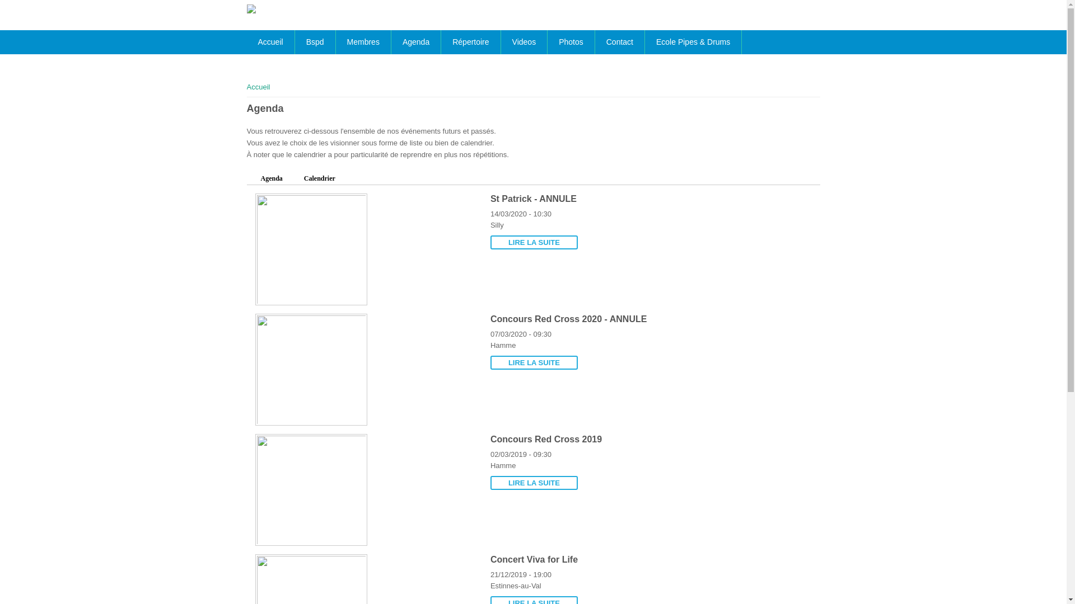  What do you see at coordinates (693, 43) in the screenshot?
I see `Ecole Pipes & Drums` at bounding box center [693, 43].